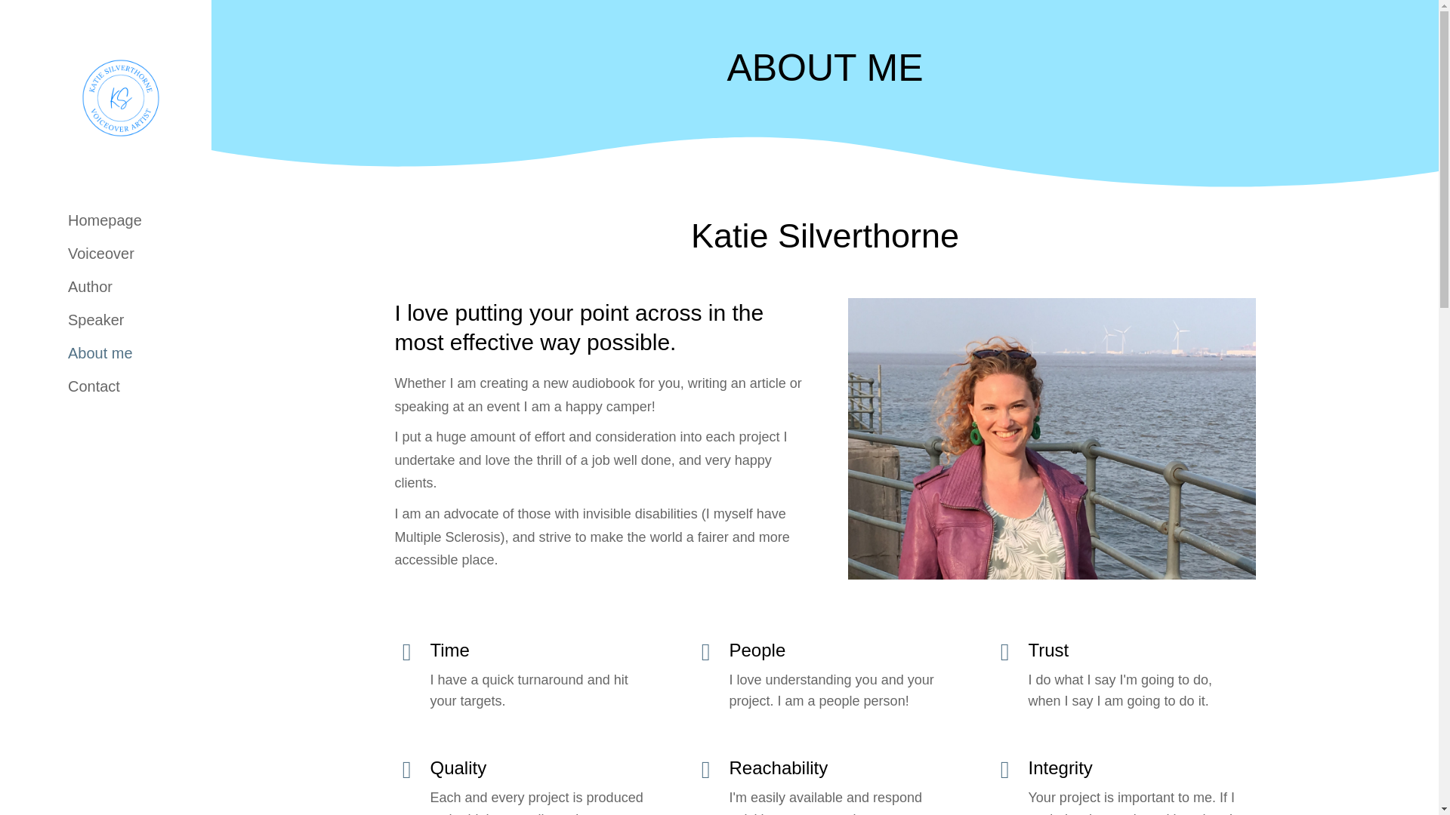  Describe the element at coordinates (94, 254) in the screenshot. I see `Voiceover` at that location.